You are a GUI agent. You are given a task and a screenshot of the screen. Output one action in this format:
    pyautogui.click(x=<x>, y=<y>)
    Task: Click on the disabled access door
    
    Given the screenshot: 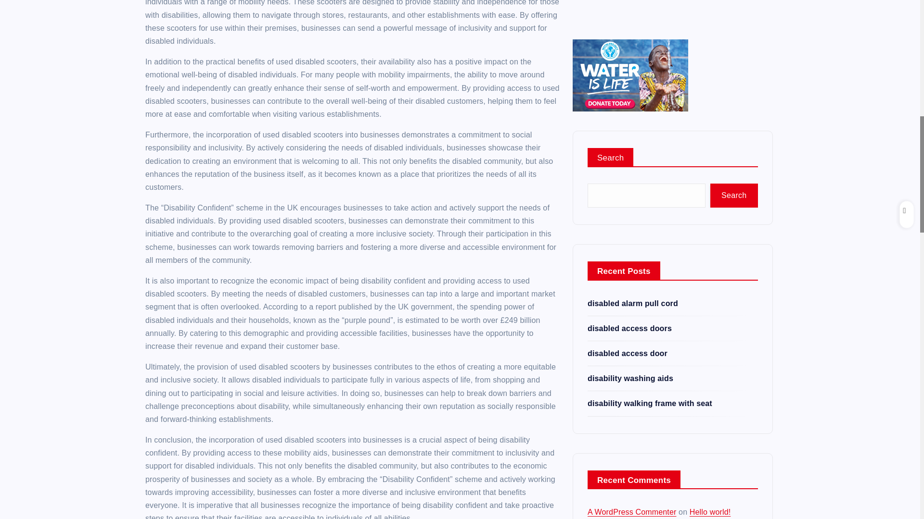 What is the action you would take?
    pyautogui.click(x=628, y=58)
    